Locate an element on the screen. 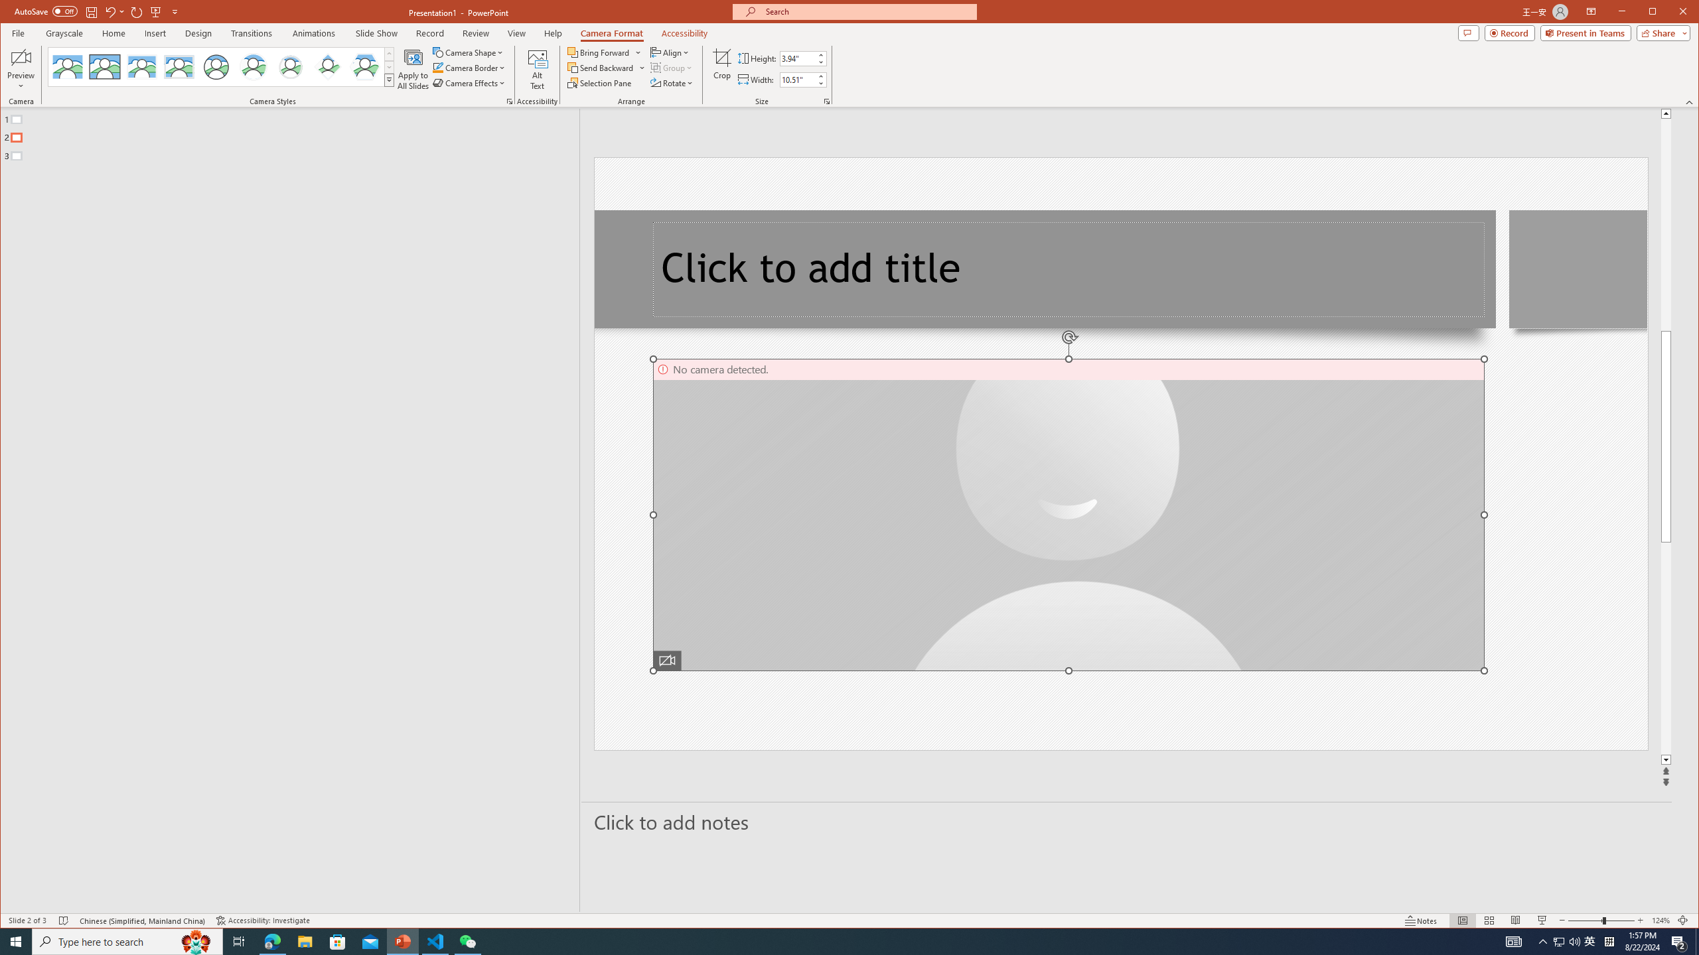 The width and height of the screenshot is (1699, 955). Cameo Width is located at coordinates (673, 82).